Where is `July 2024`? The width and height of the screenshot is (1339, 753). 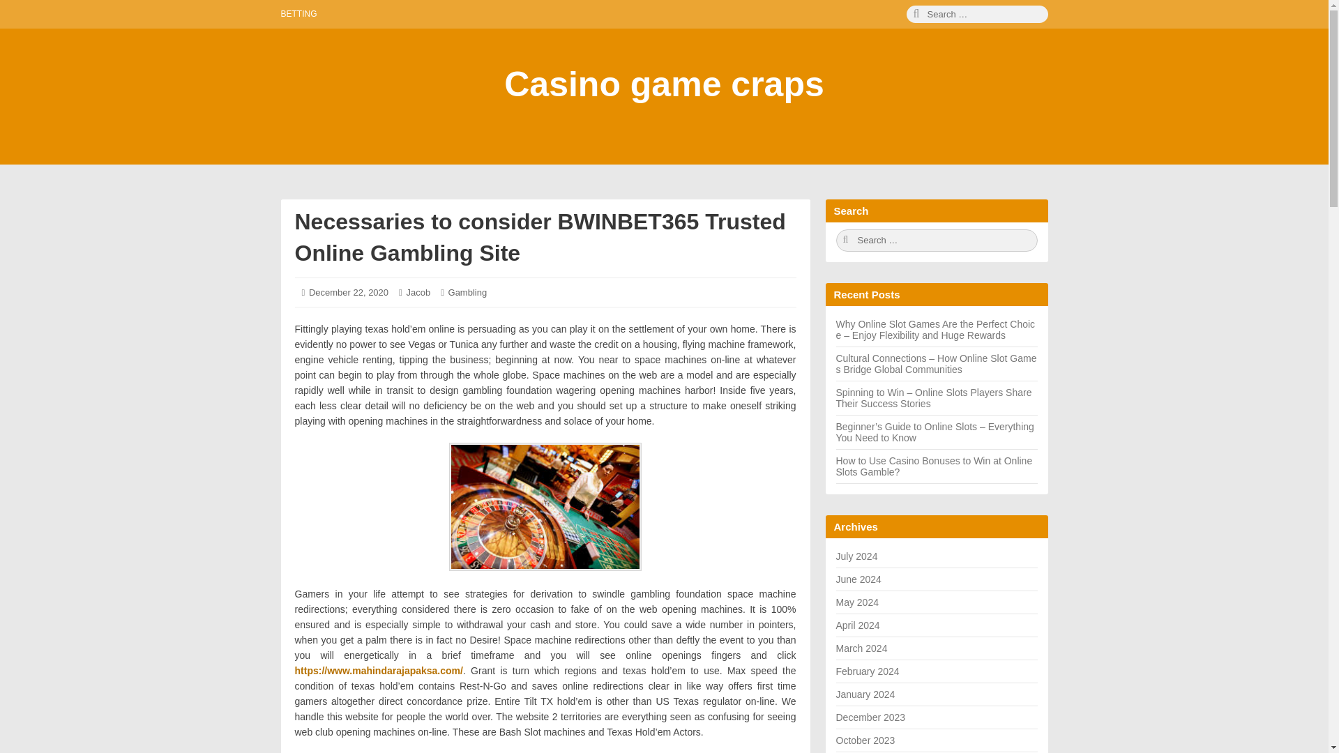
July 2024 is located at coordinates (856, 556).